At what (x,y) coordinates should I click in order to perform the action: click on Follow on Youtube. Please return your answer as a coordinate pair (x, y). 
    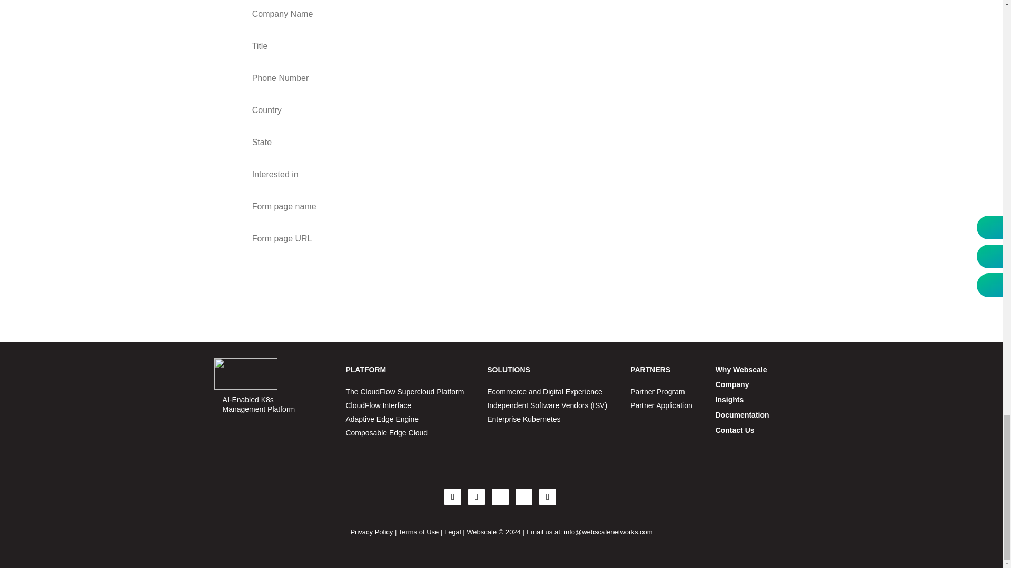
    Looking at the image, I should click on (524, 496).